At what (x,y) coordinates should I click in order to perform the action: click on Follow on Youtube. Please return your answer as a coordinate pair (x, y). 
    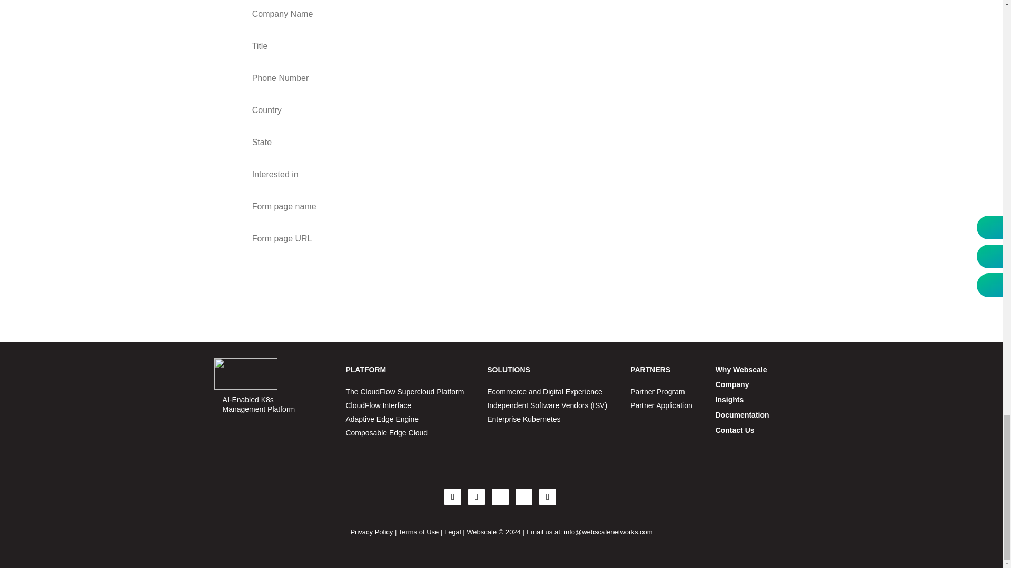
    Looking at the image, I should click on (524, 496).